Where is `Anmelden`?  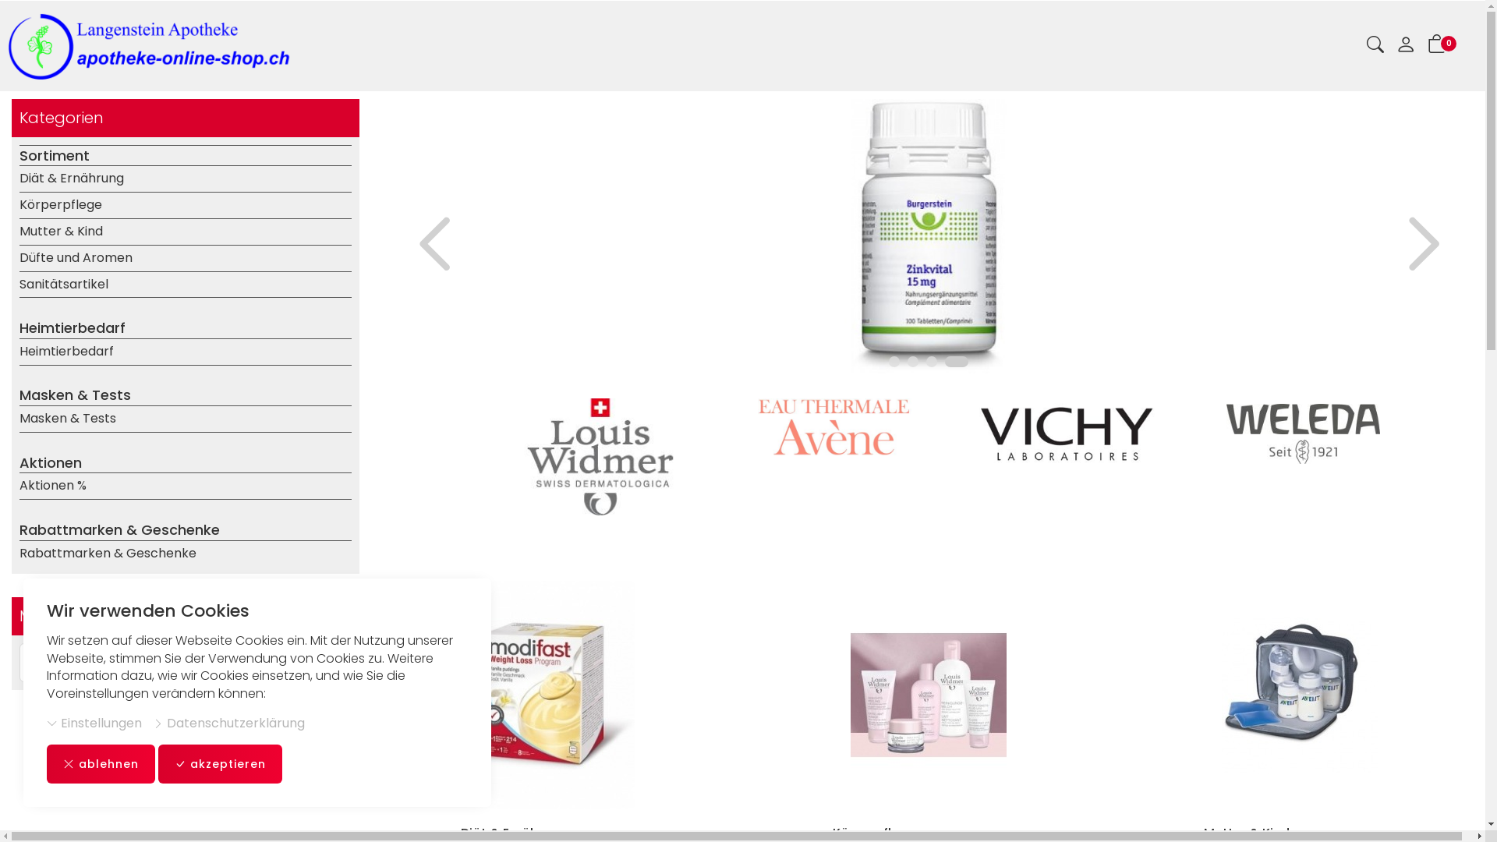
Anmelden is located at coordinates (1406, 48).